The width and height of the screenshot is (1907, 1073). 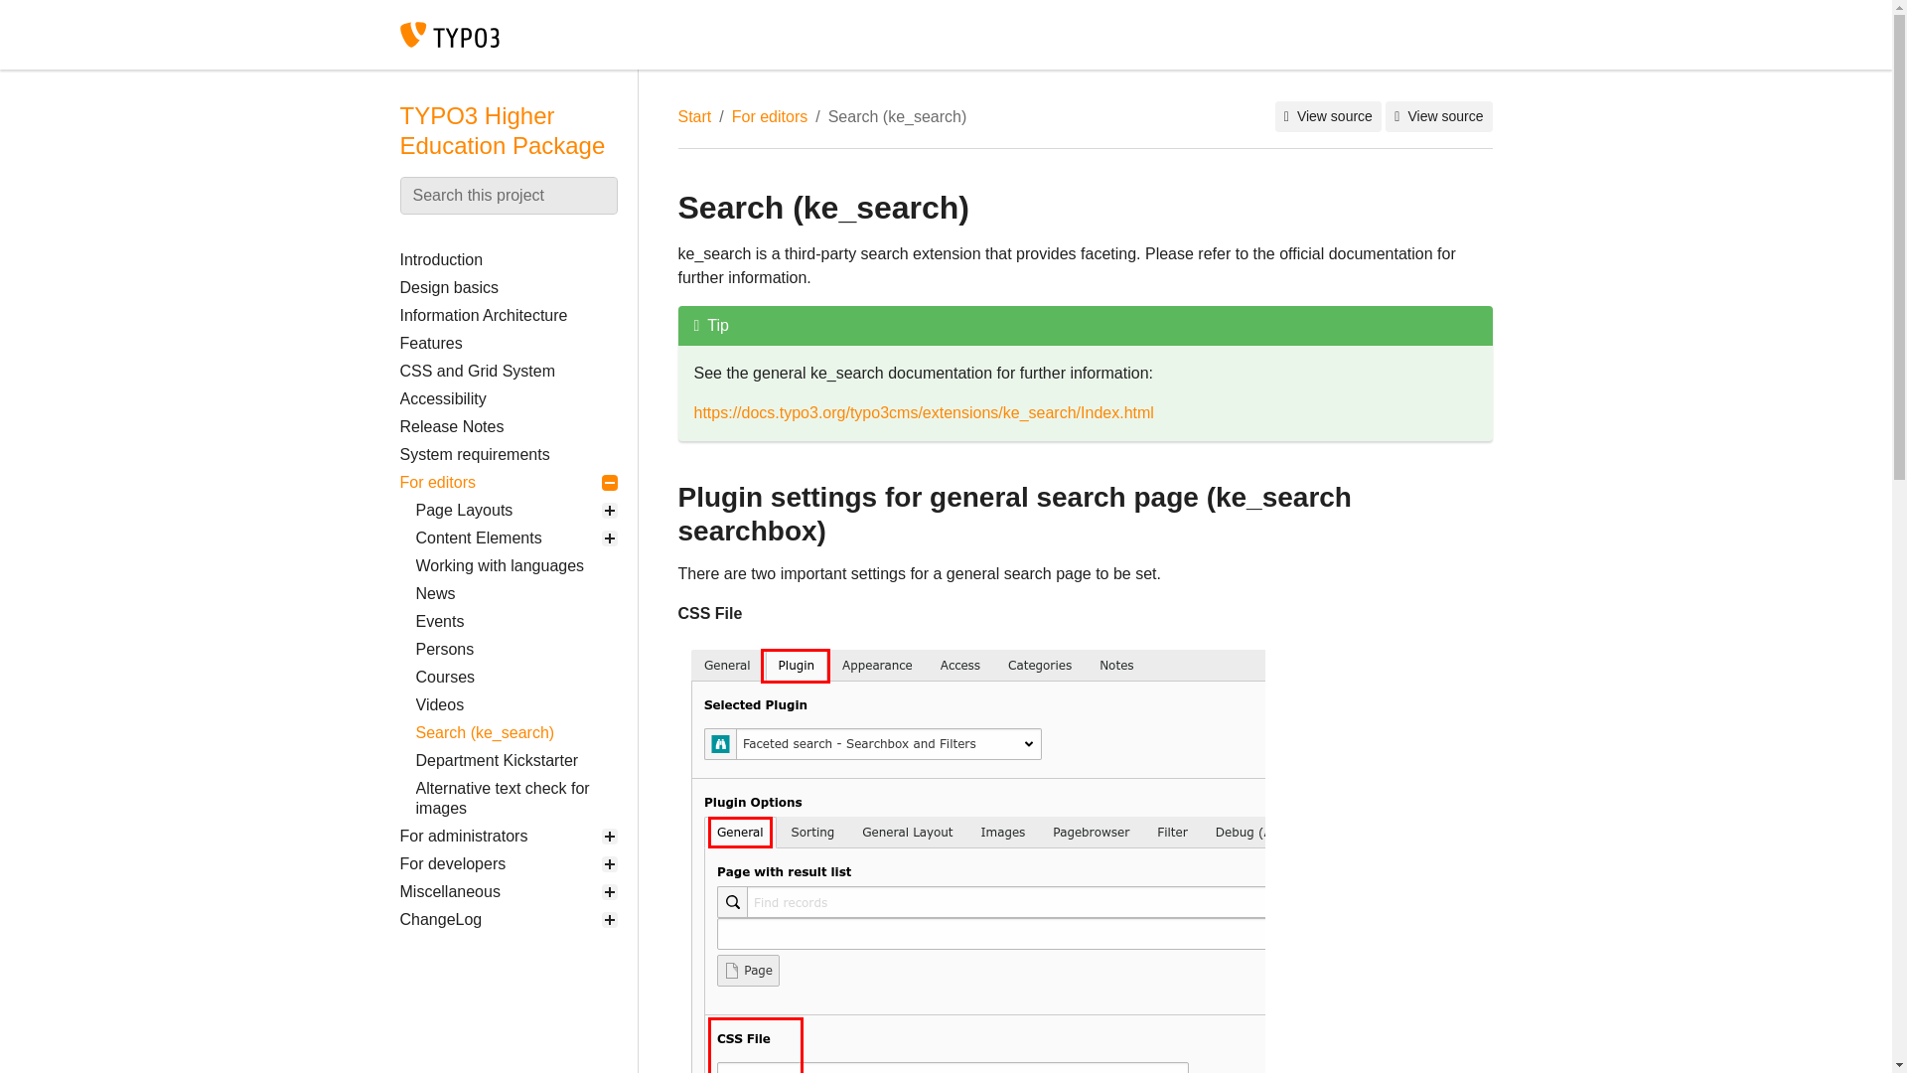 What do you see at coordinates (507, 288) in the screenshot?
I see `Design basics` at bounding box center [507, 288].